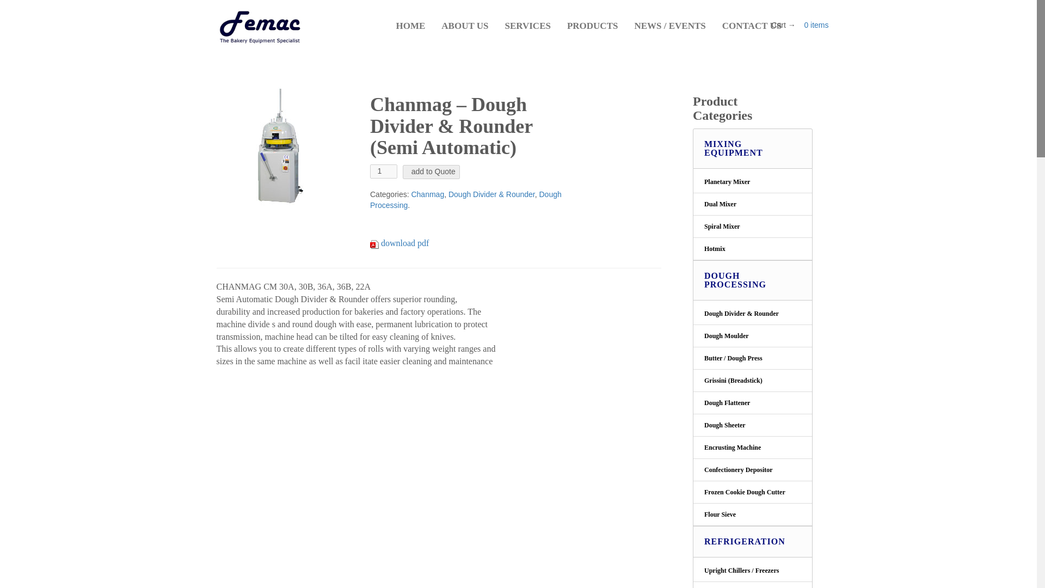  I want to click on View your shopping cart, so click(816, 25).